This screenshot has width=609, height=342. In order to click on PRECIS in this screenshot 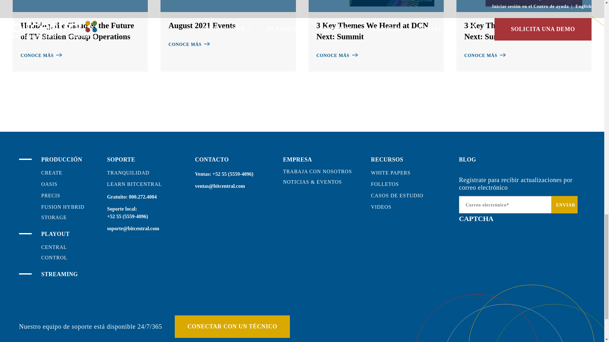, I will do `click(51, 196)`.